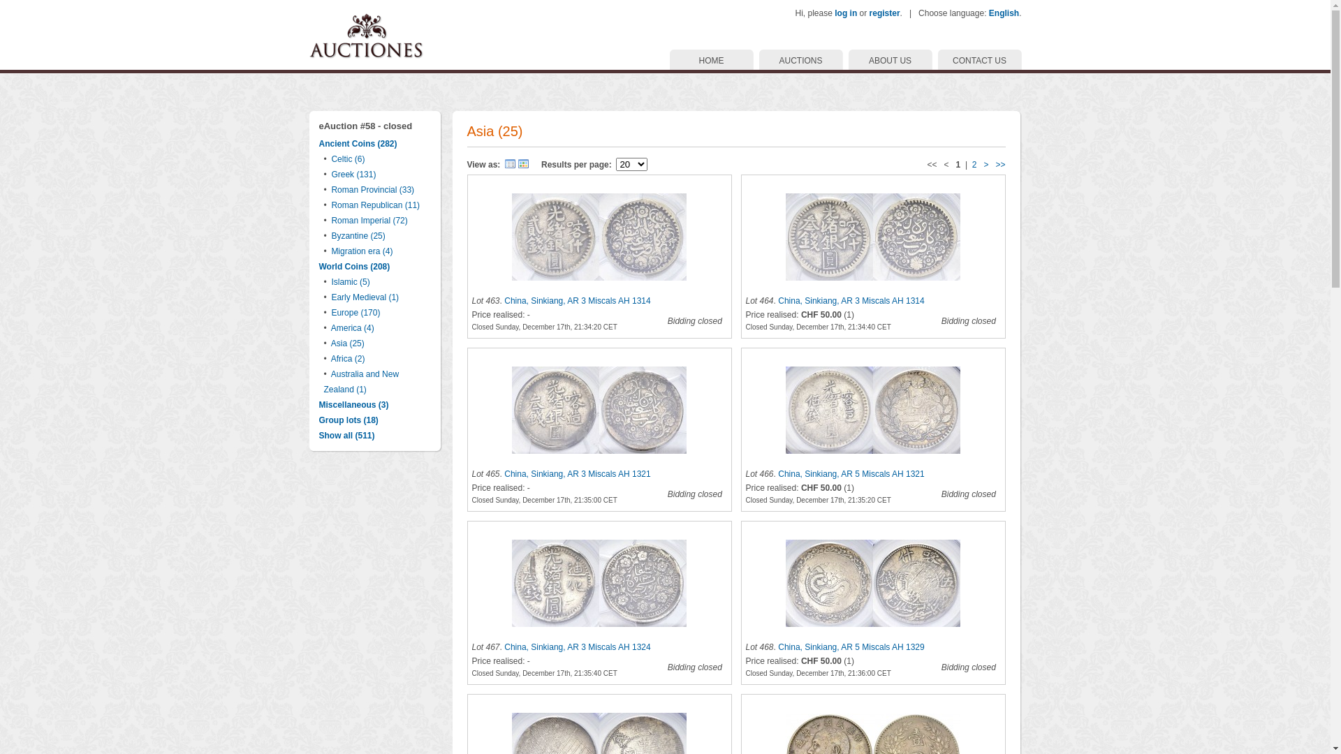  What do you see at coordinates (376, 205) in the screenshot?
I see `Roman Republican (11)` at bounding box center [376, 205].